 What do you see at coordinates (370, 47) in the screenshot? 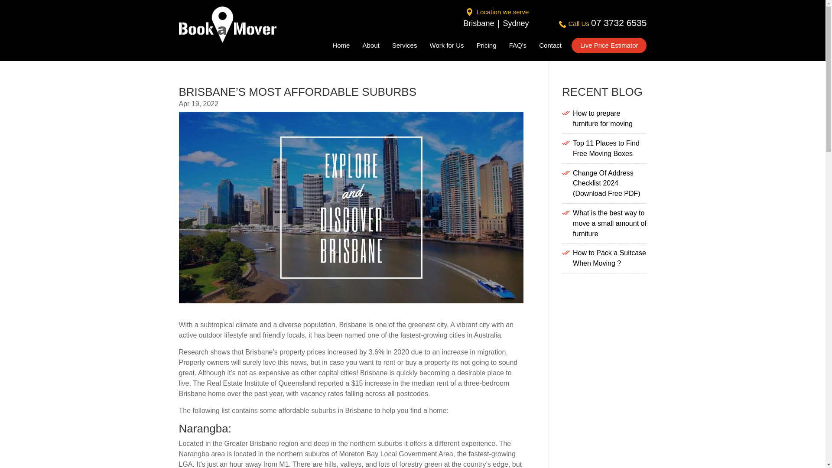
I see `About` at bounding box center [370, 47].